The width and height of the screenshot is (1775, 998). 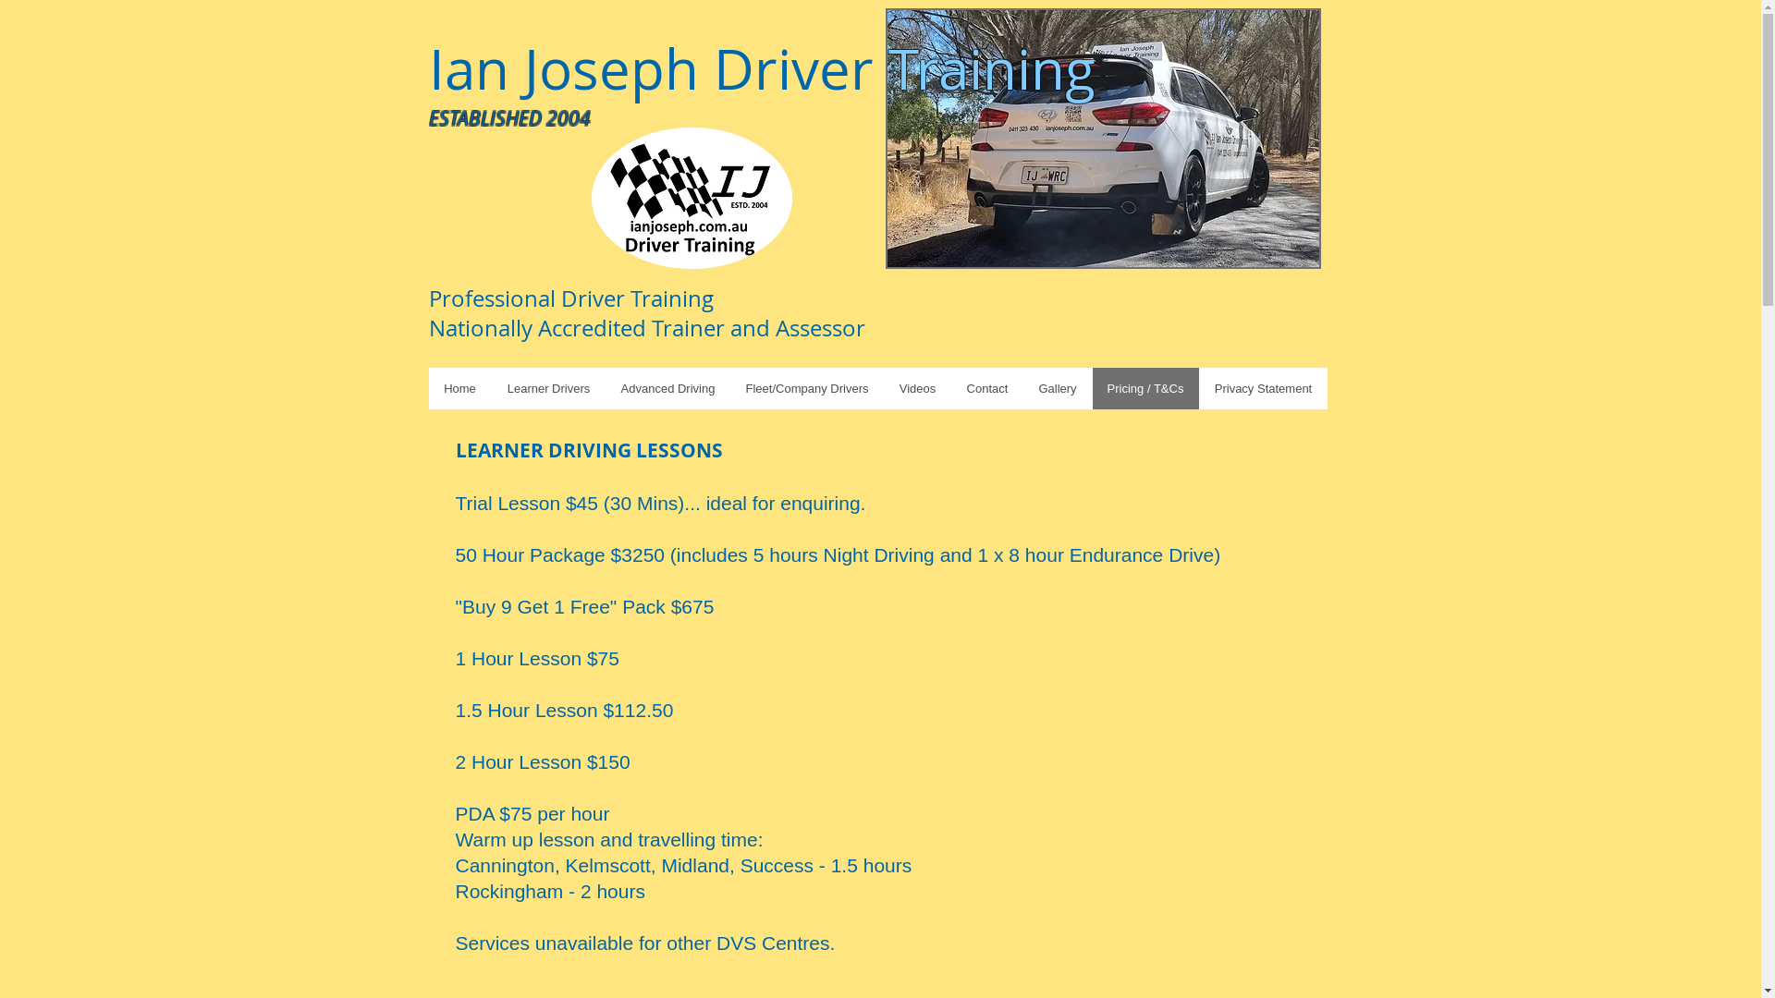 What do you see at coordinates (1145, 388) in the screenshot?
I see `Pricing / T&Cs` at bounding box center [1145, 388].